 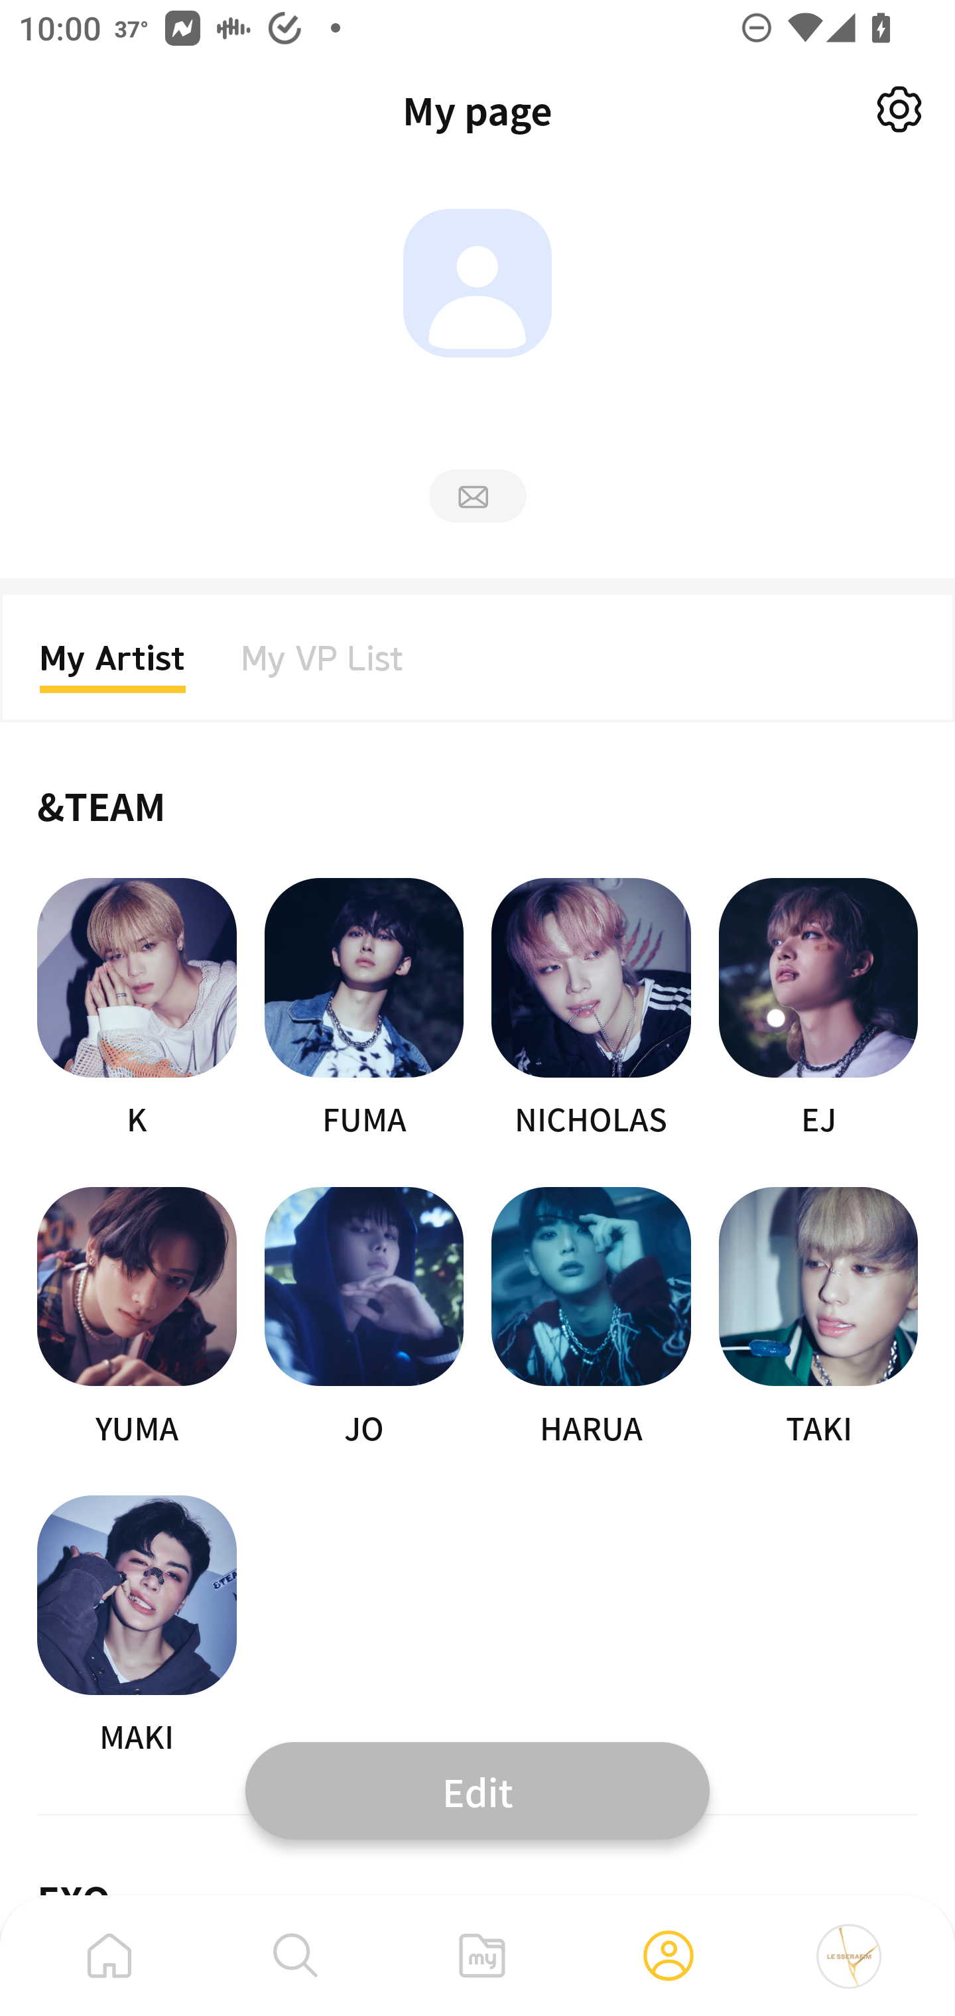 What do you see at coordinates (818, 1009) in the screenshot?
I see `EJ` at bounding box center [818, 1009].